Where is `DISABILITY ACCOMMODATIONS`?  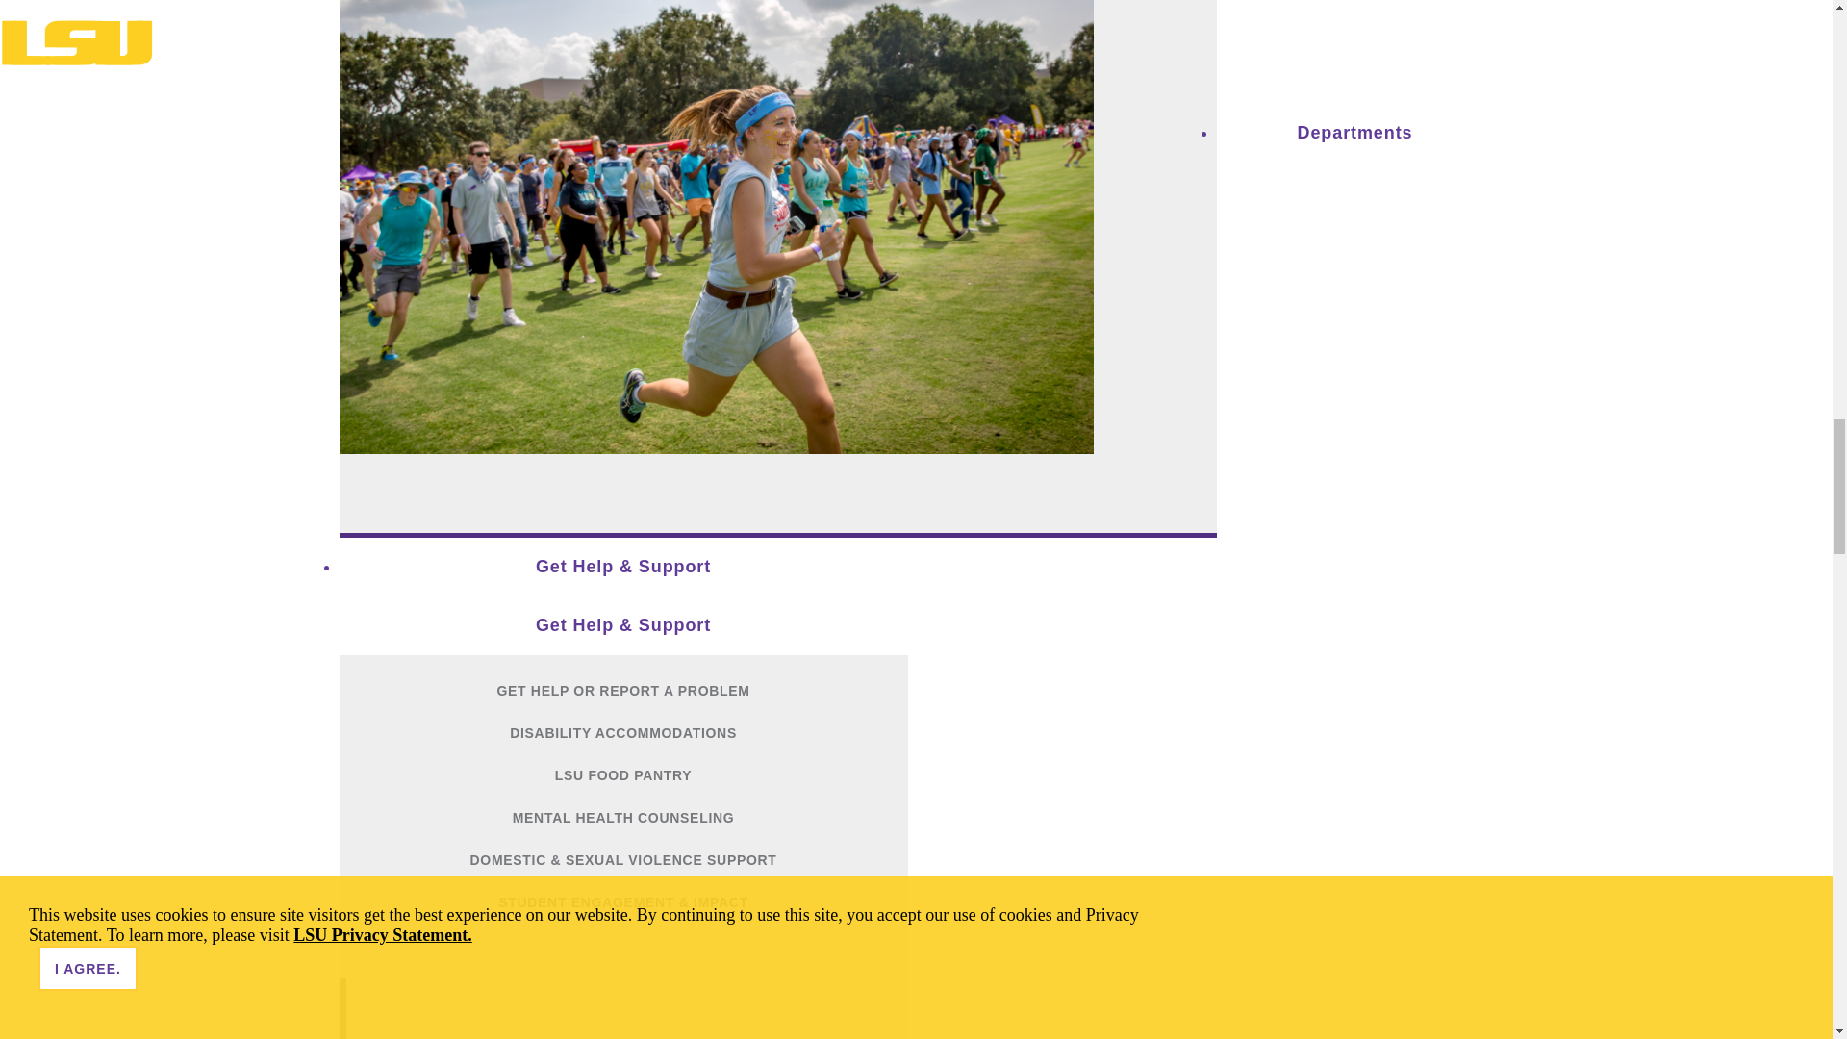
DISABILITY ACCOMMODATIONS is located at coordinates (621, 733).